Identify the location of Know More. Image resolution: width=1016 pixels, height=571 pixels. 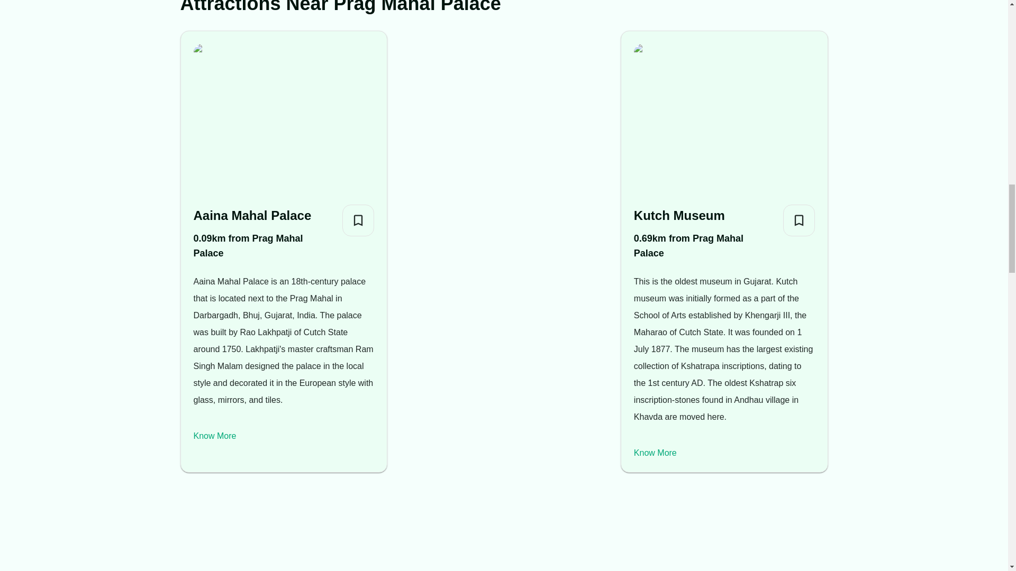
(655, 453).